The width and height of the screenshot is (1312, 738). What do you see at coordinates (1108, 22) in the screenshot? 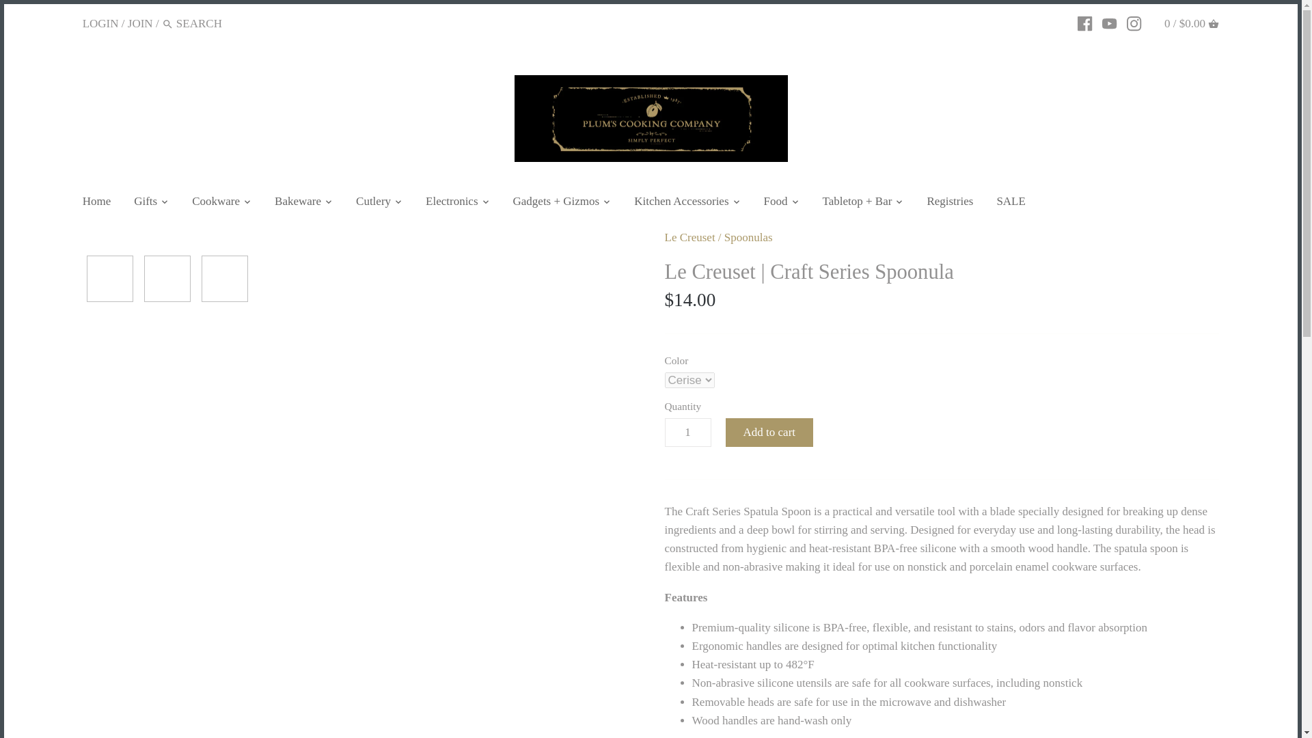
I see `YOUTUBE` at bounding box center [1108, 22].